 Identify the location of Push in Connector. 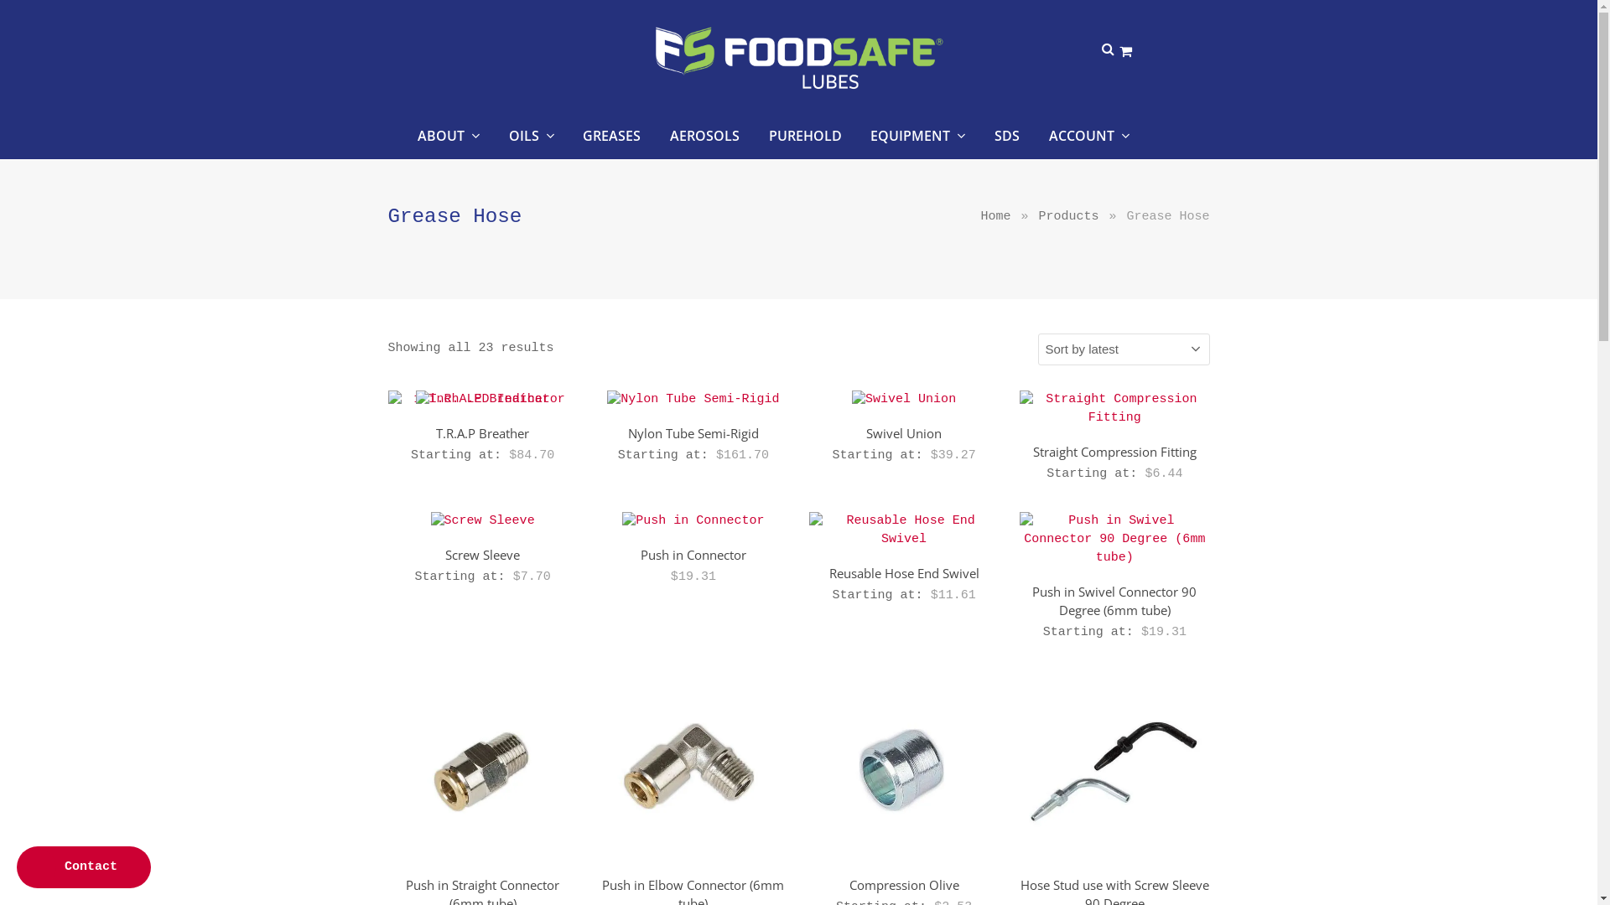
(693, 555).